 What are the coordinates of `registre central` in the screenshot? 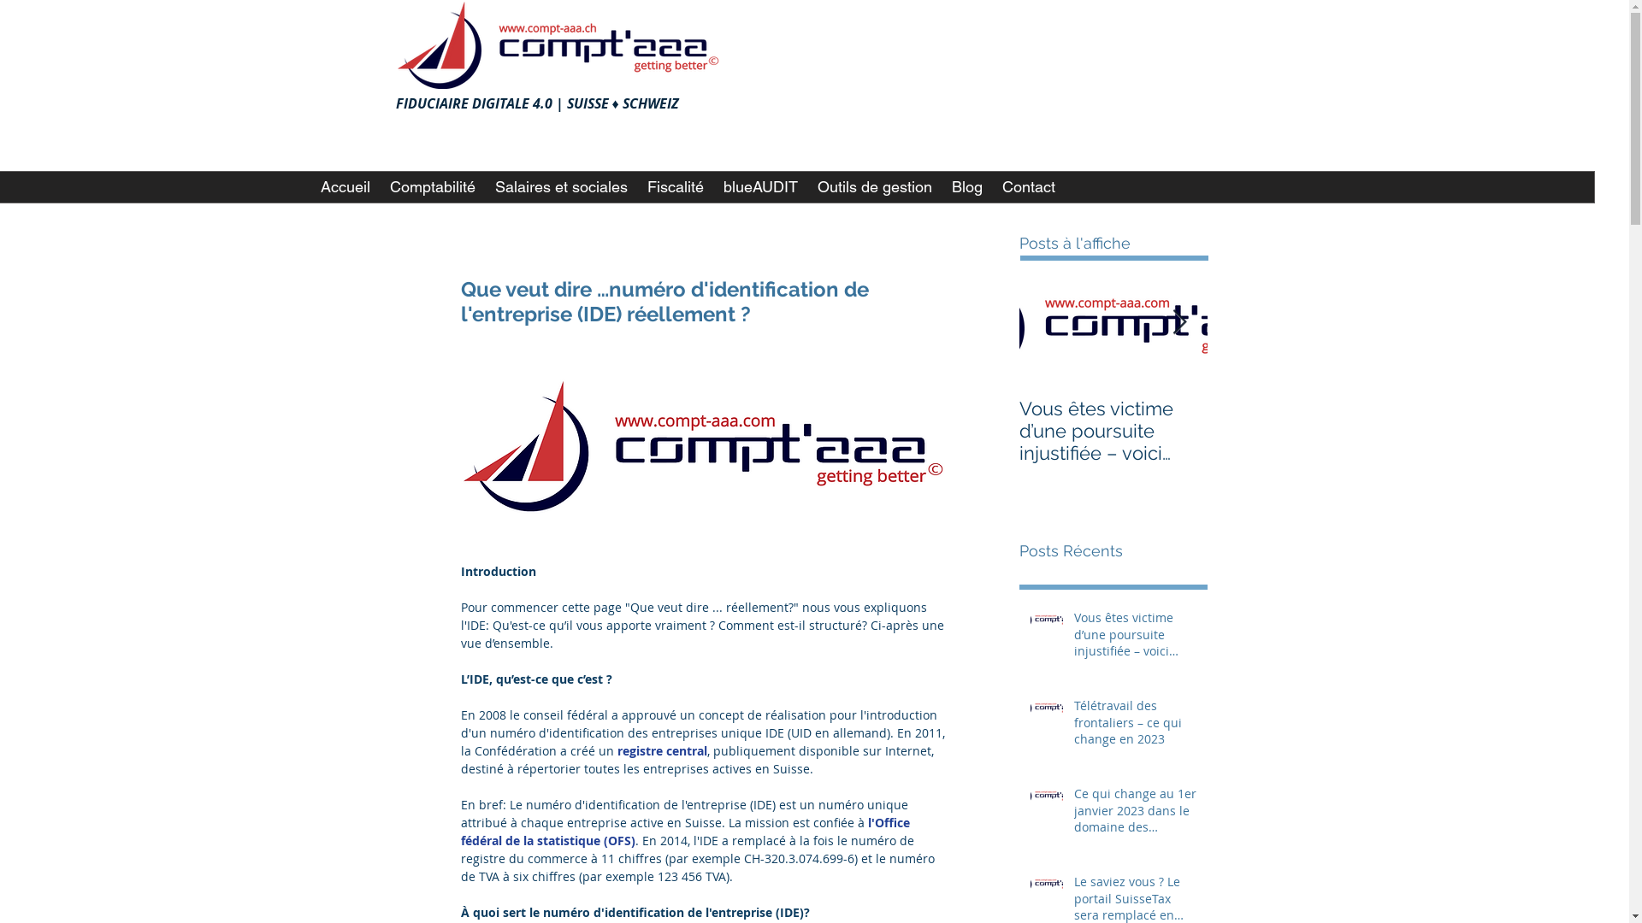 It's located at (662, 750).